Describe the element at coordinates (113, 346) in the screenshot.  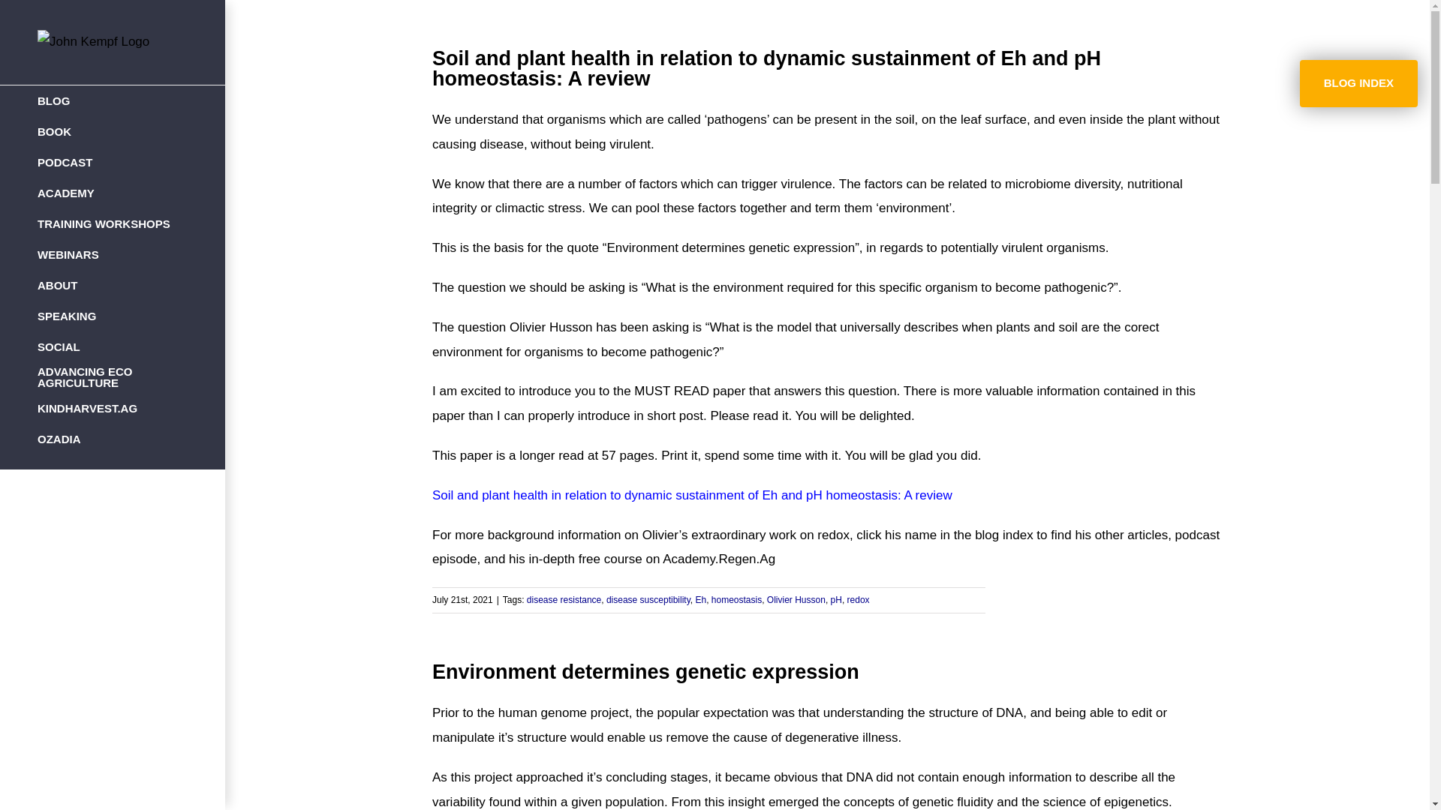
I see `SOCIAL` at that location.